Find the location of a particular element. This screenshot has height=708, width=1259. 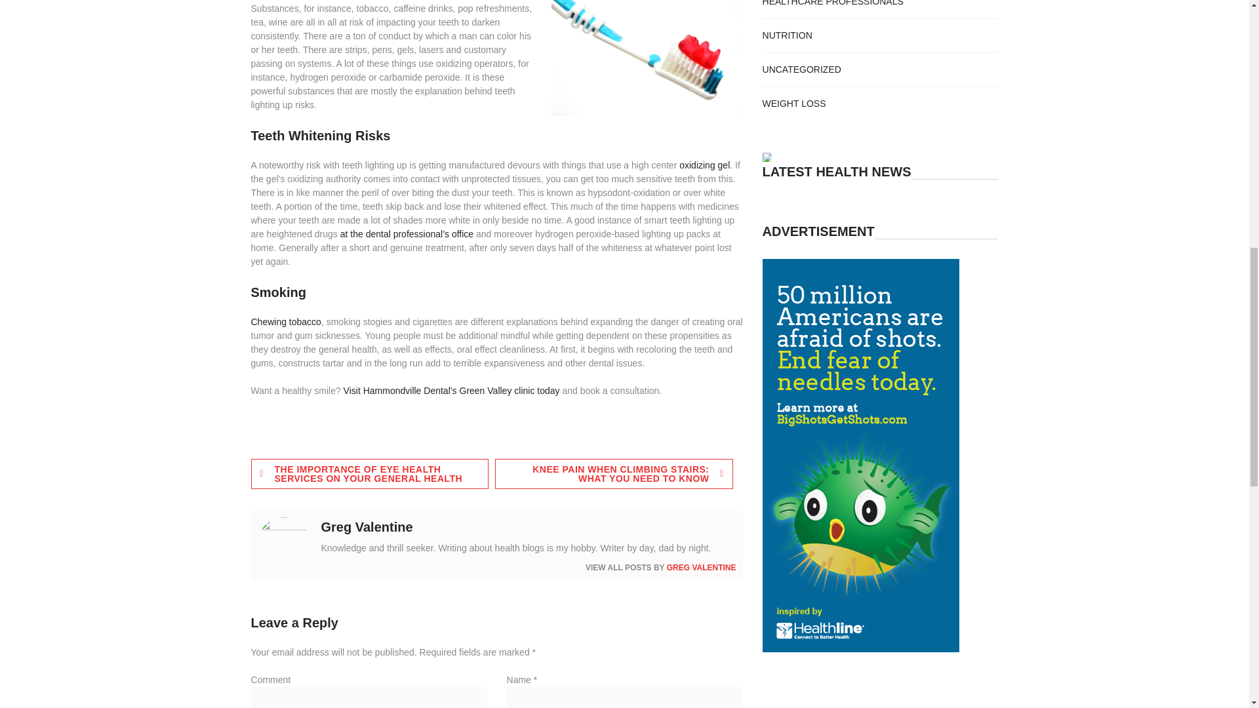

Blogs about nutrition and healthy eating. is located at coordinates (787, 35).